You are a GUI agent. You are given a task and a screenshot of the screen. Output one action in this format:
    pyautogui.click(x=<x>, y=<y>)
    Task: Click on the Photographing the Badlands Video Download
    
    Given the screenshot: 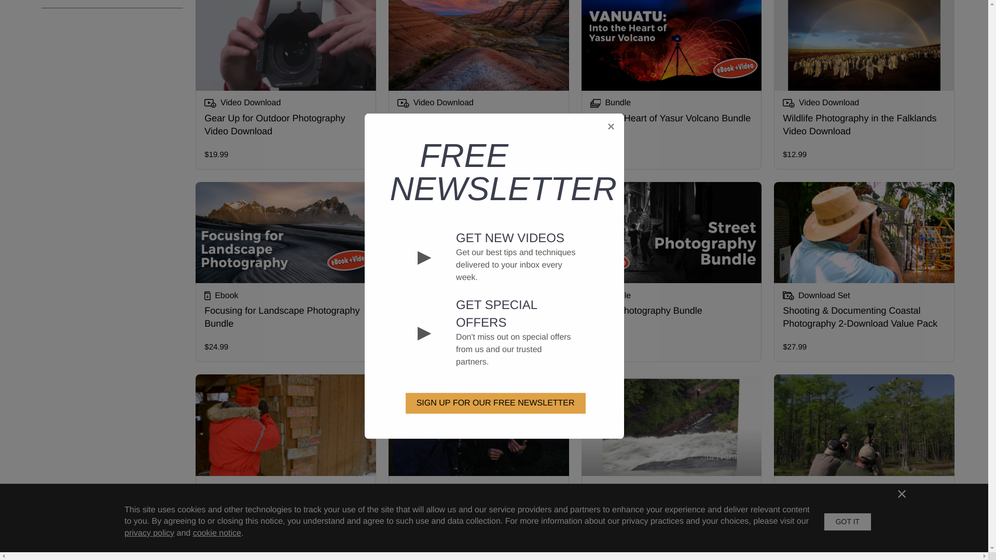 What is the action you would take?
    pyautogui.click(x=478, y=85)
    